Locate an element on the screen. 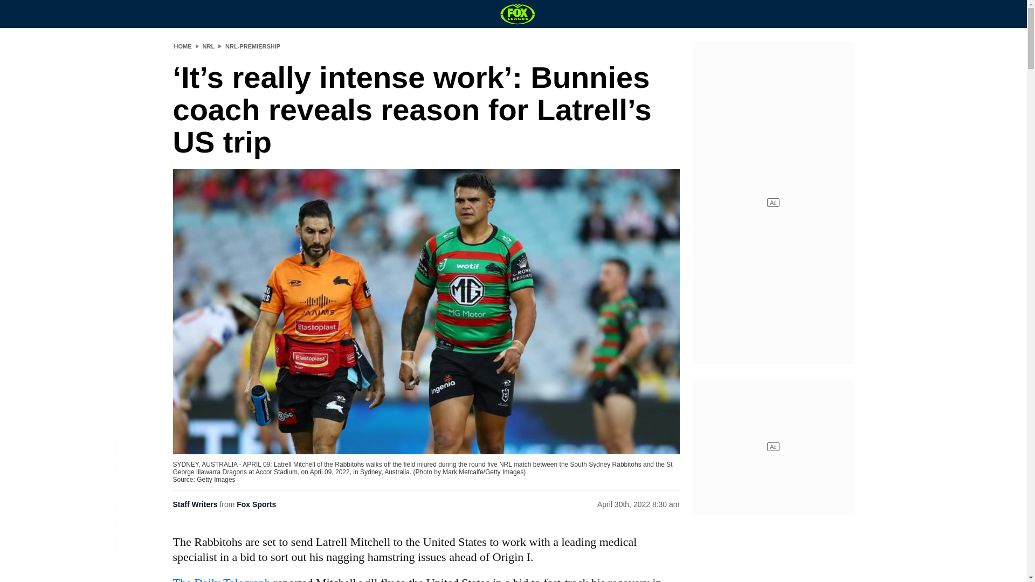  NRL is located at coordinates (209, 46).